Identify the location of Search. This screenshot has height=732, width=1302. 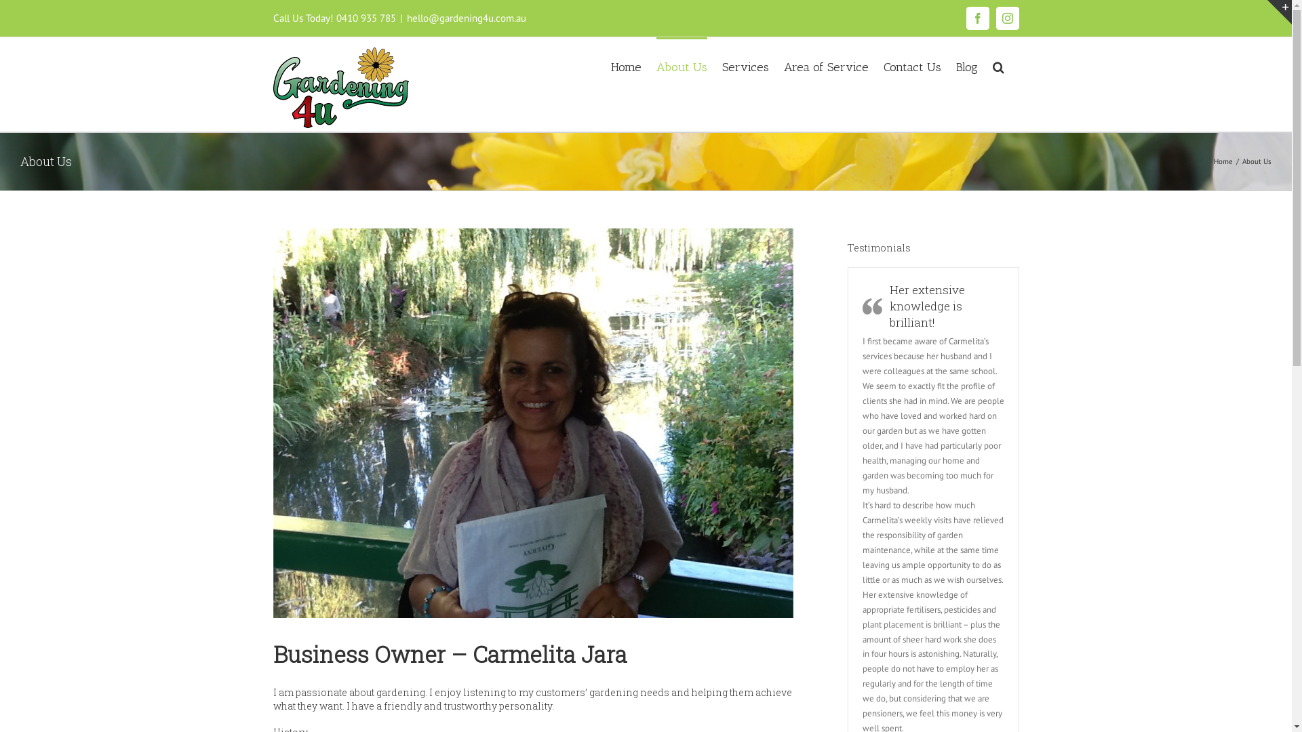
(998, 66).